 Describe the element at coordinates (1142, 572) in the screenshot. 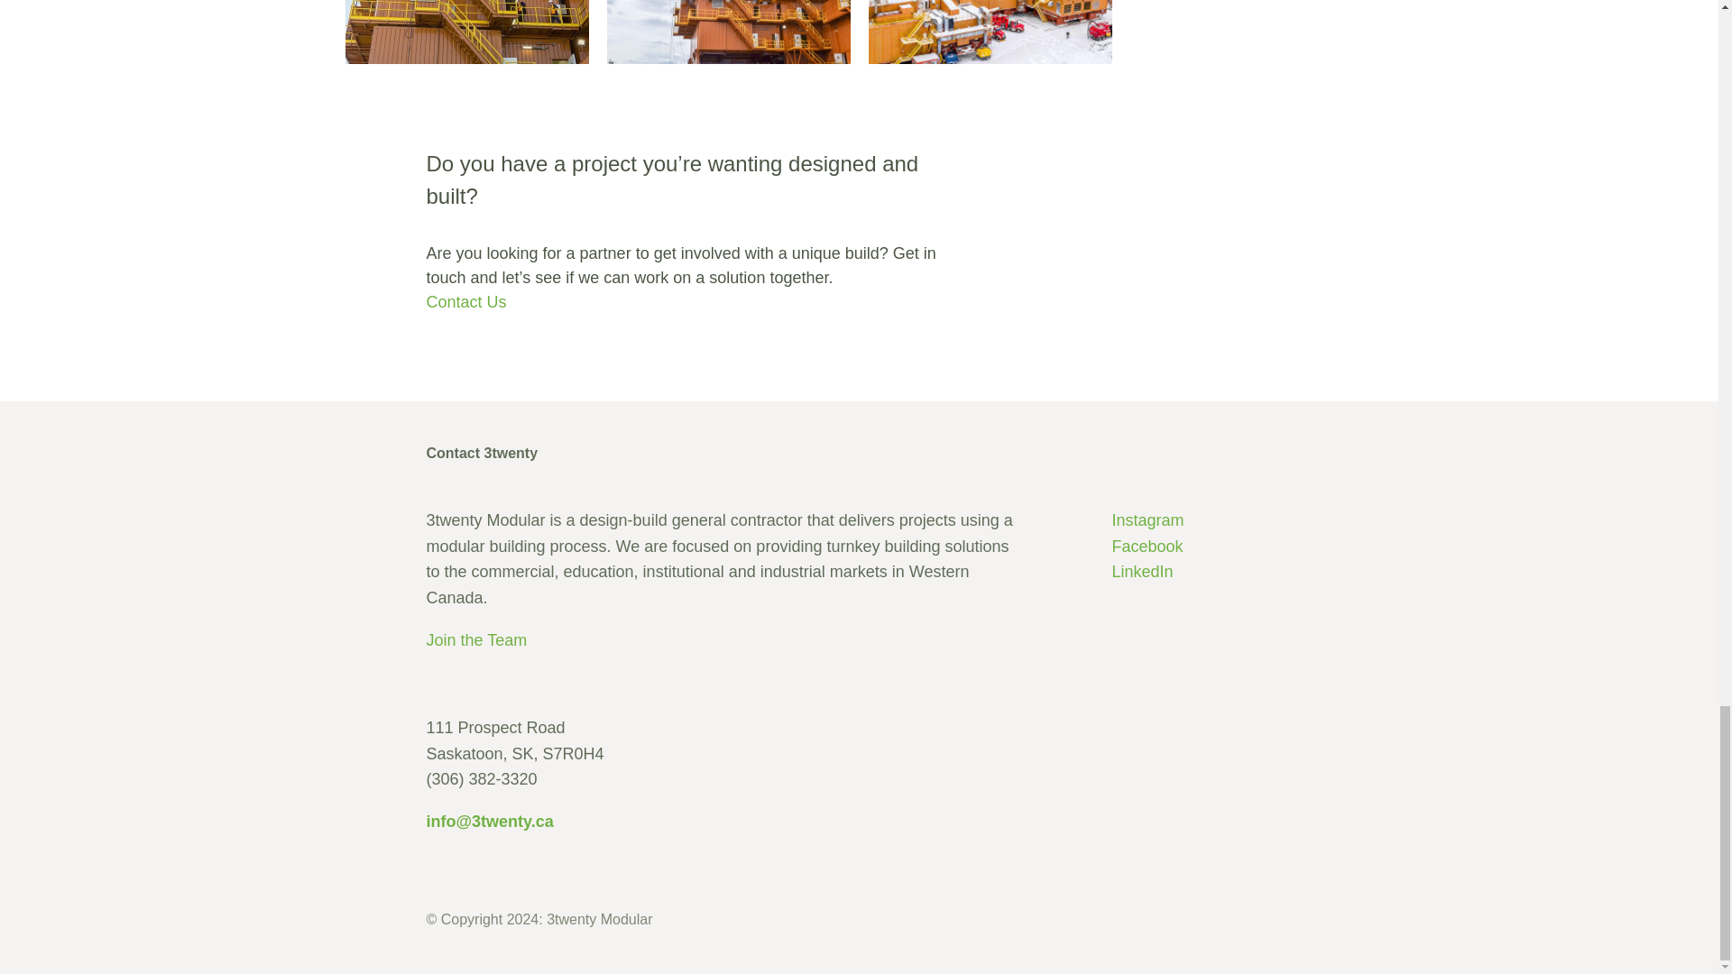

I see `LinkedIn` at that location.